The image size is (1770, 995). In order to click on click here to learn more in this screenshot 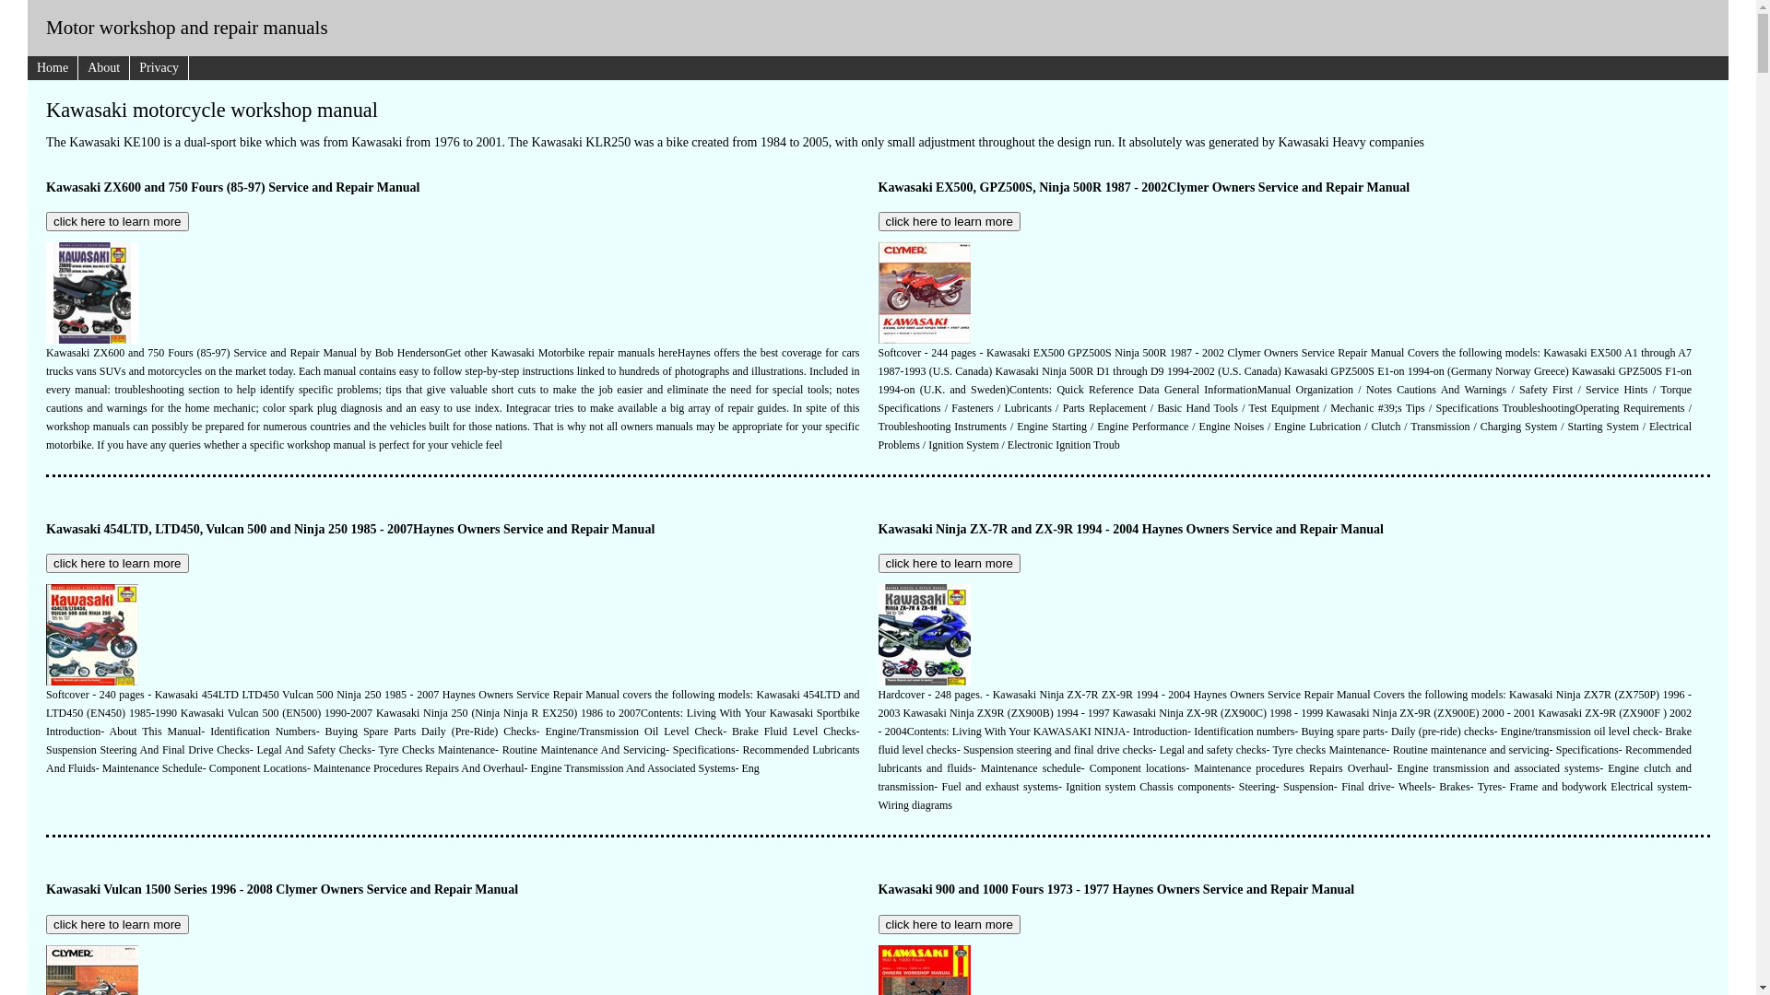, I will do `click(950, 564)`.